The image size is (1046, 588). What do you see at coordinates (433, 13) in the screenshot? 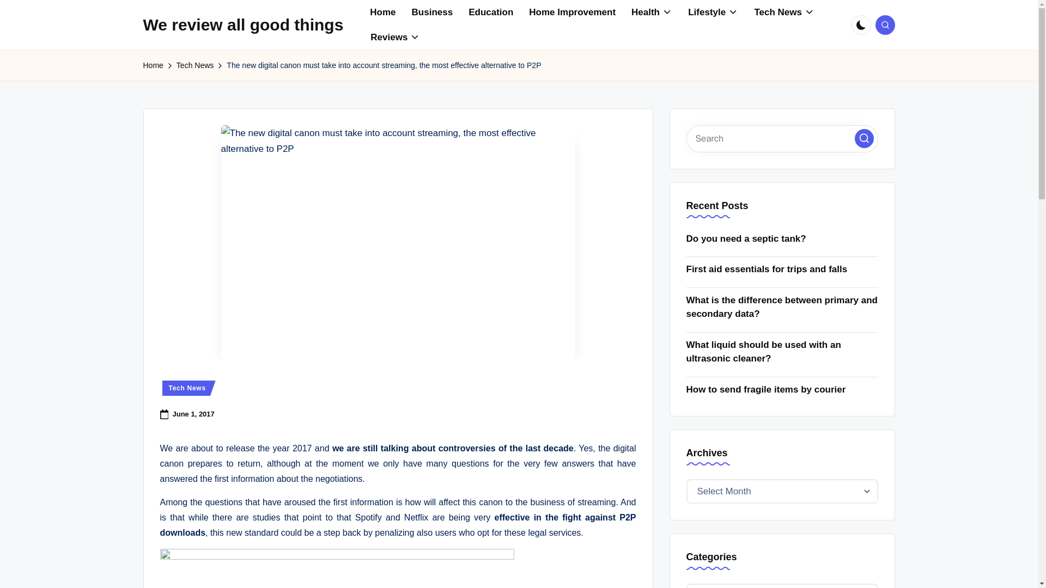
I see `Business` at bounding box center [433, 13].